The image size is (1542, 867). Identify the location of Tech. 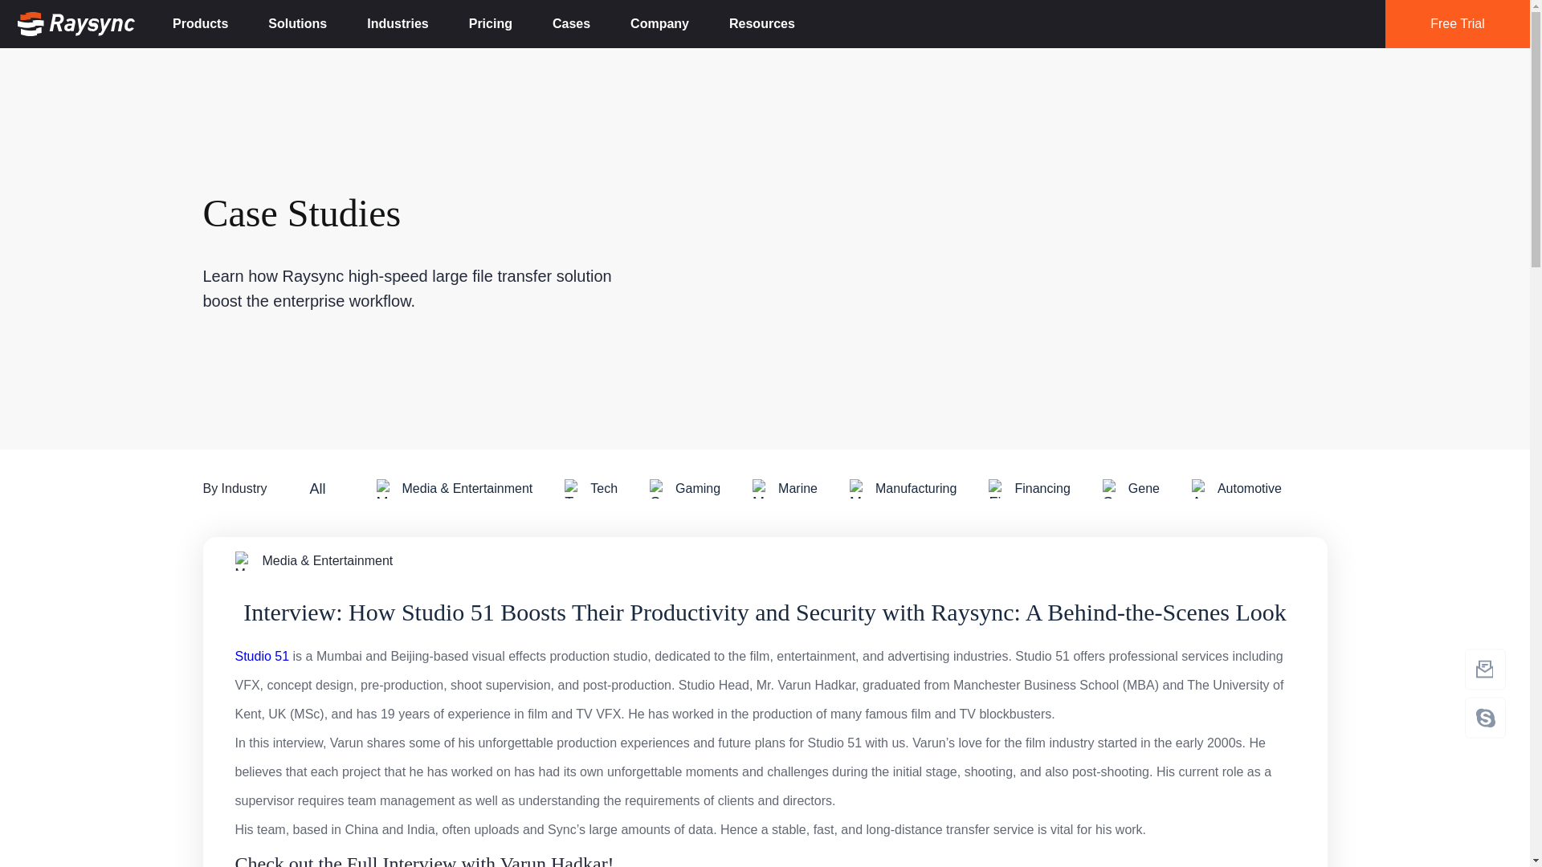
(591, 489).